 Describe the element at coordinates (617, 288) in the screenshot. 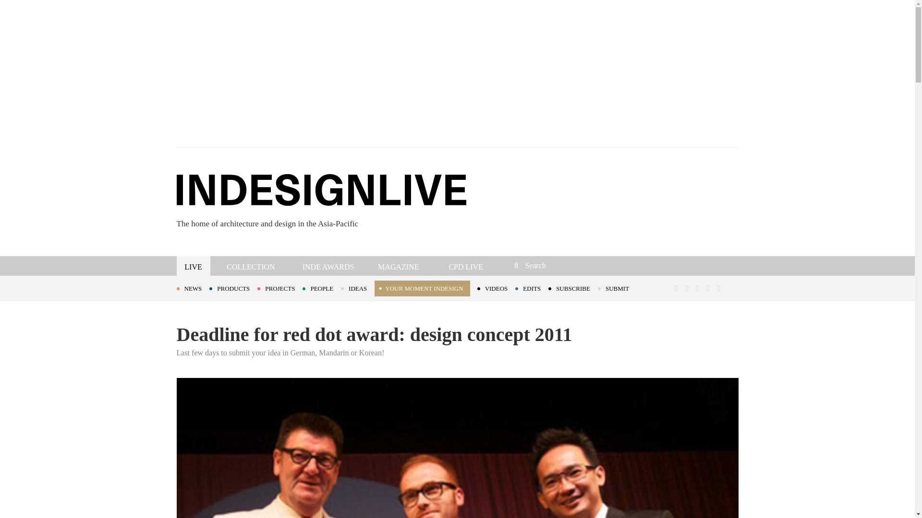

I see `SUBMIT` at that location.